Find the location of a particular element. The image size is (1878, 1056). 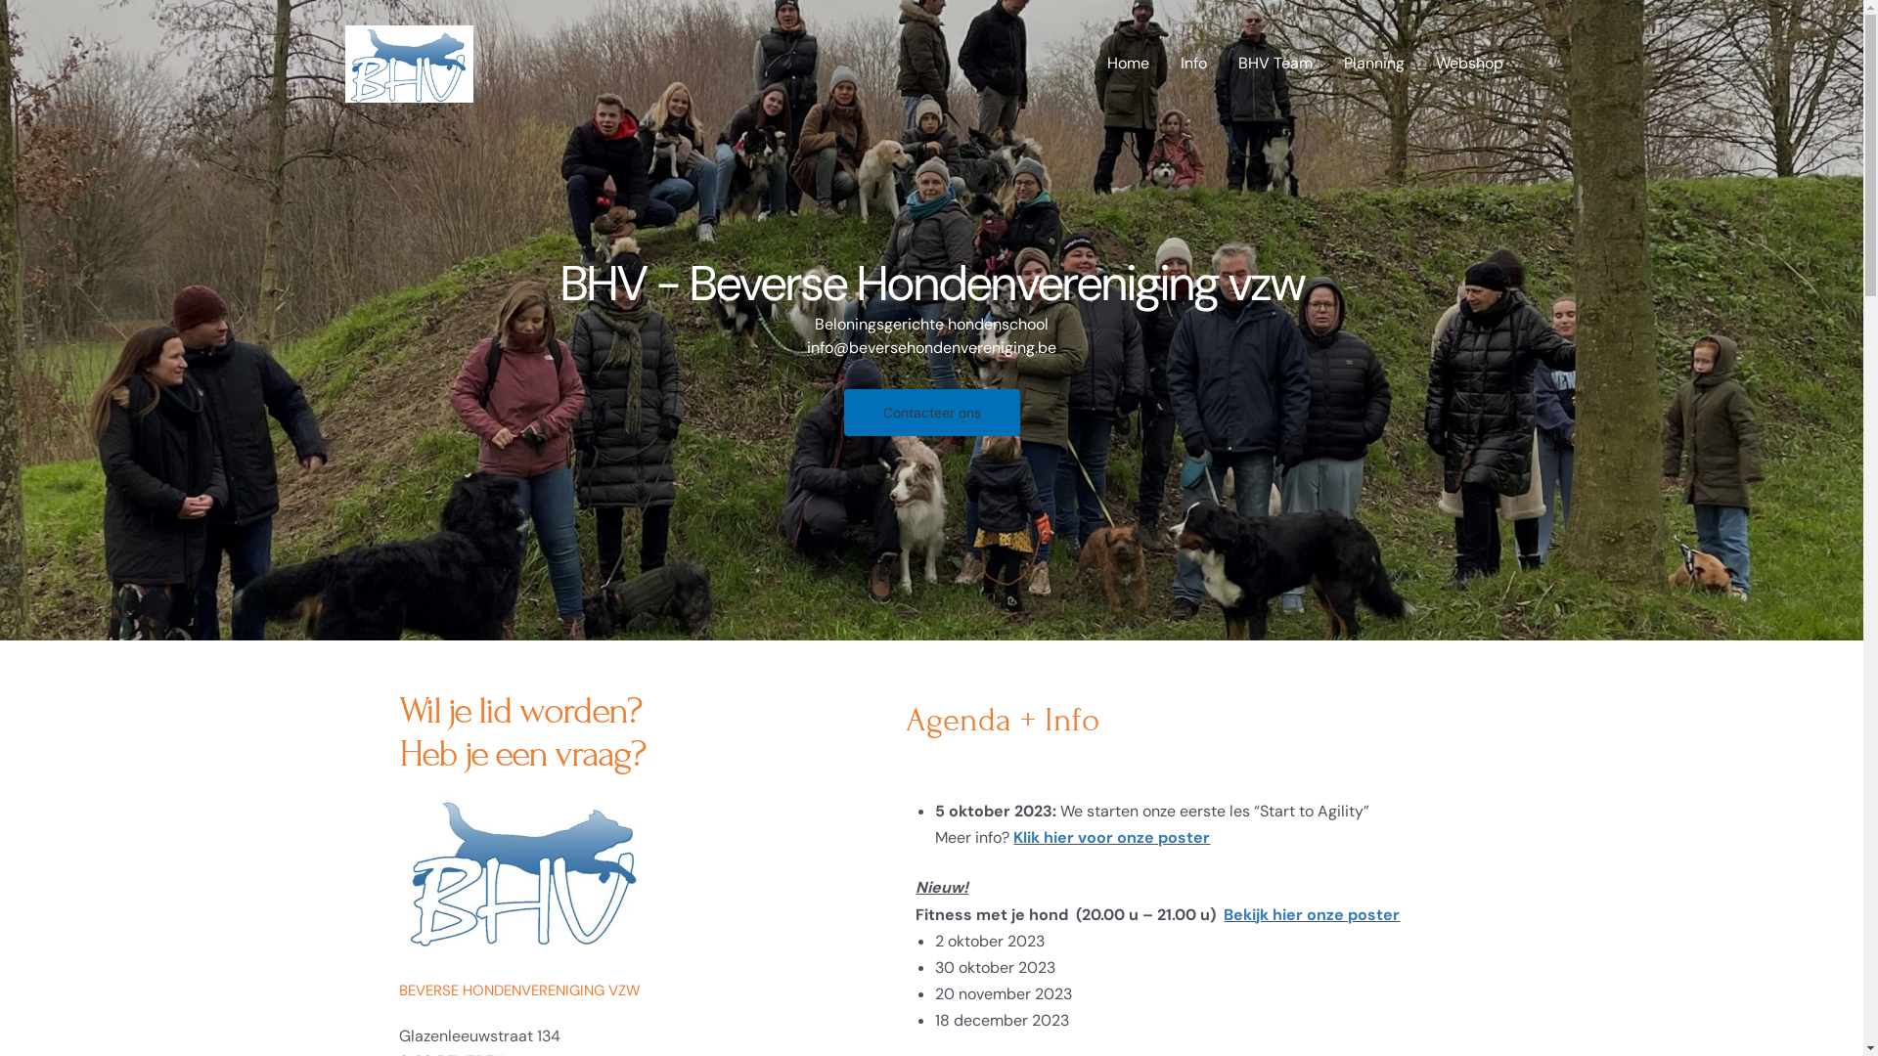

Info is located at coordinates (1193, 64).